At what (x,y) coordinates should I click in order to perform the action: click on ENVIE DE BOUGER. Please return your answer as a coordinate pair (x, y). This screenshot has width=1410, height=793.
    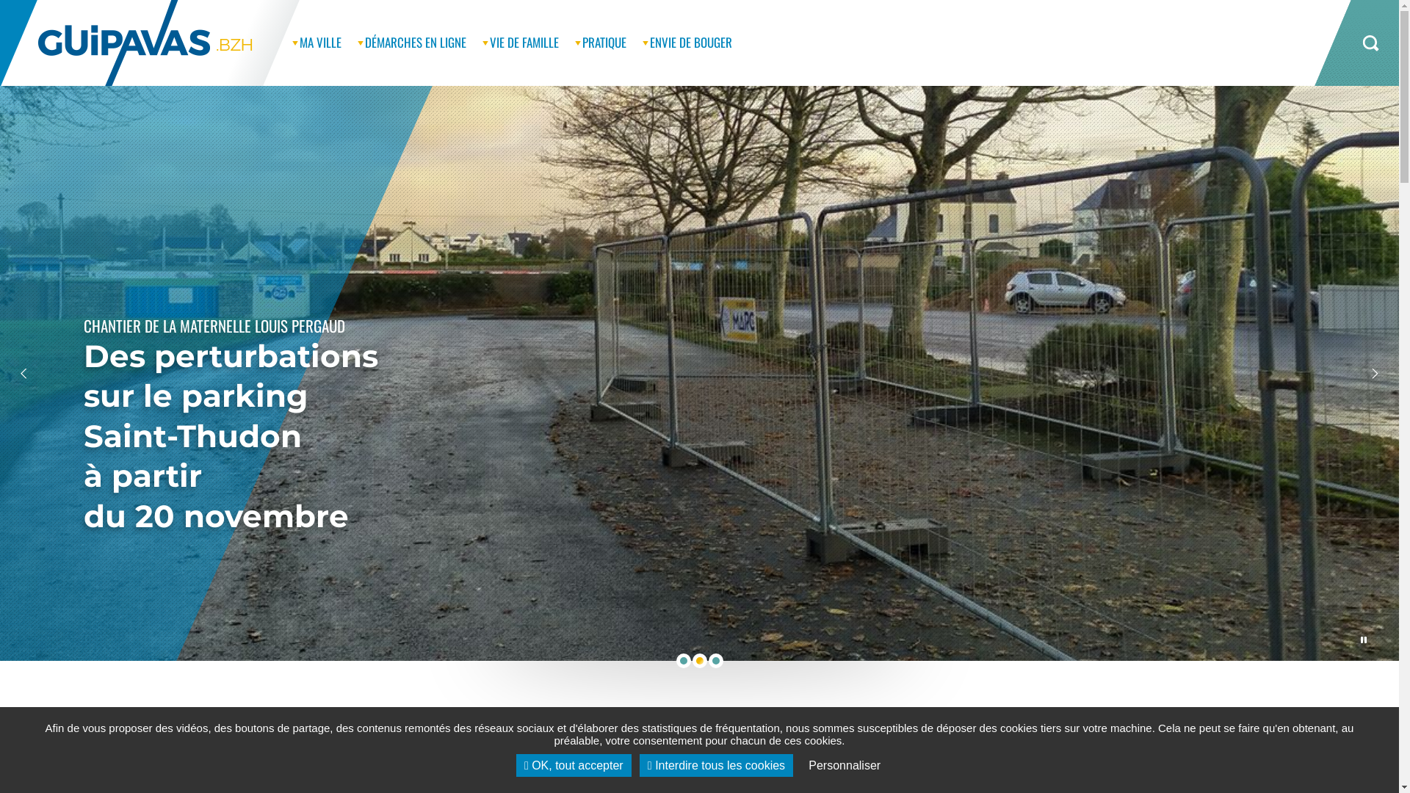
    Looking at the image, I should click on (691, 43).